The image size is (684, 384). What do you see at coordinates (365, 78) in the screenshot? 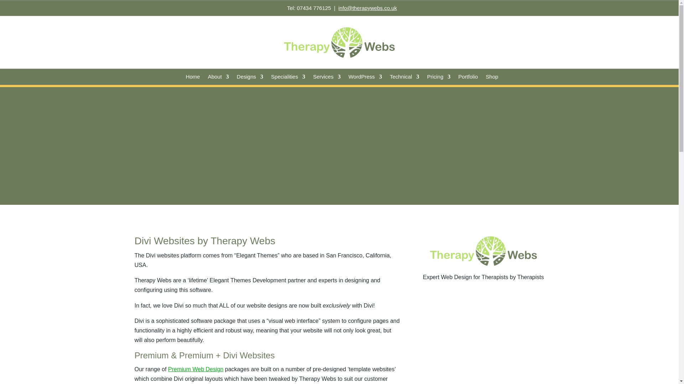
I see `WordPress` at bounding box center [365, 78].